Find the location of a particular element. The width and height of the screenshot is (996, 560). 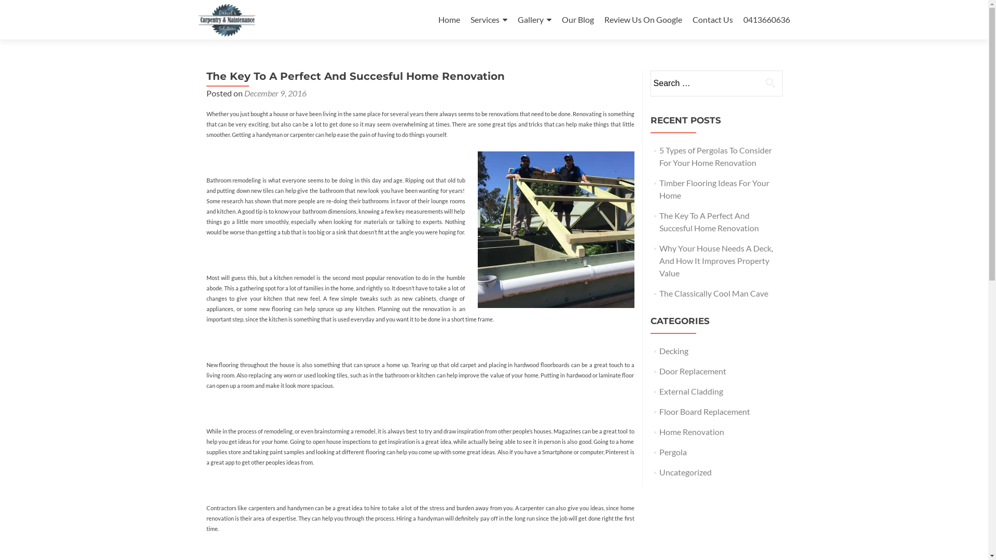

0413660636 is located at coordinates (766, 20).